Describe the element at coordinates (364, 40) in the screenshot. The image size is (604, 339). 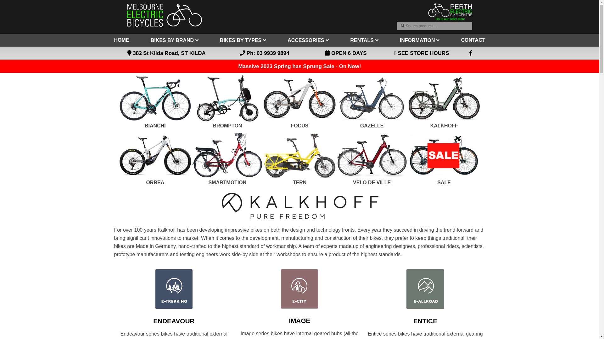
I see `RENTALS` at that location.